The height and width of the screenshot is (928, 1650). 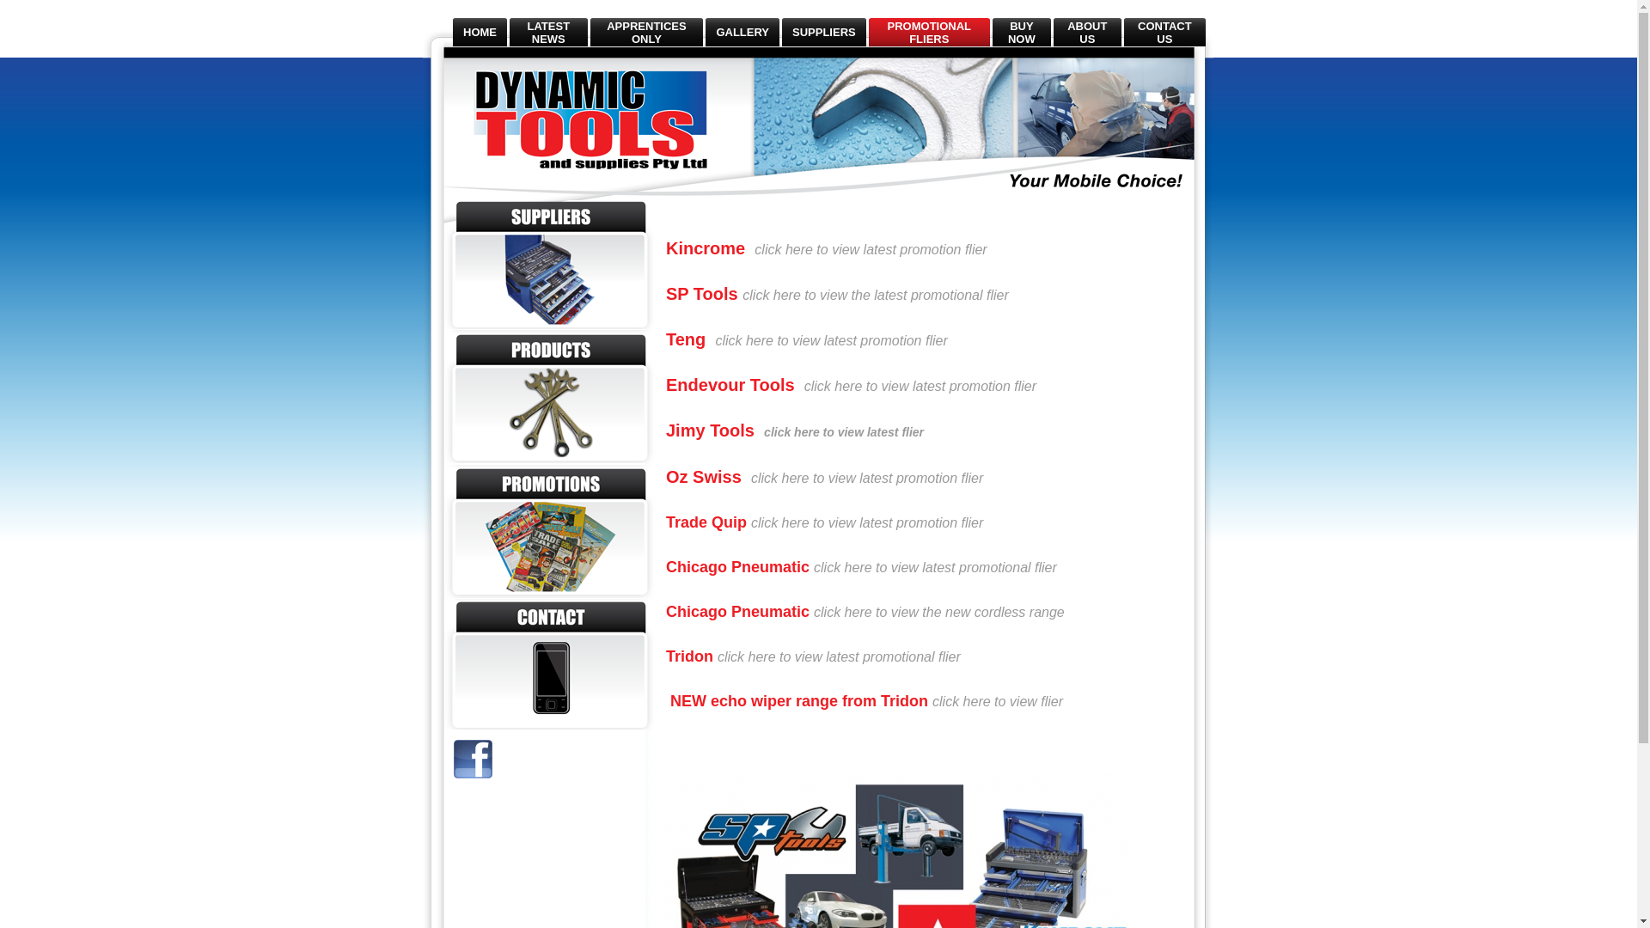 What do you see at coordinates (1165, 32) in the screenshot?
I see `CONTACT US` at bounding box center [1165, 32].